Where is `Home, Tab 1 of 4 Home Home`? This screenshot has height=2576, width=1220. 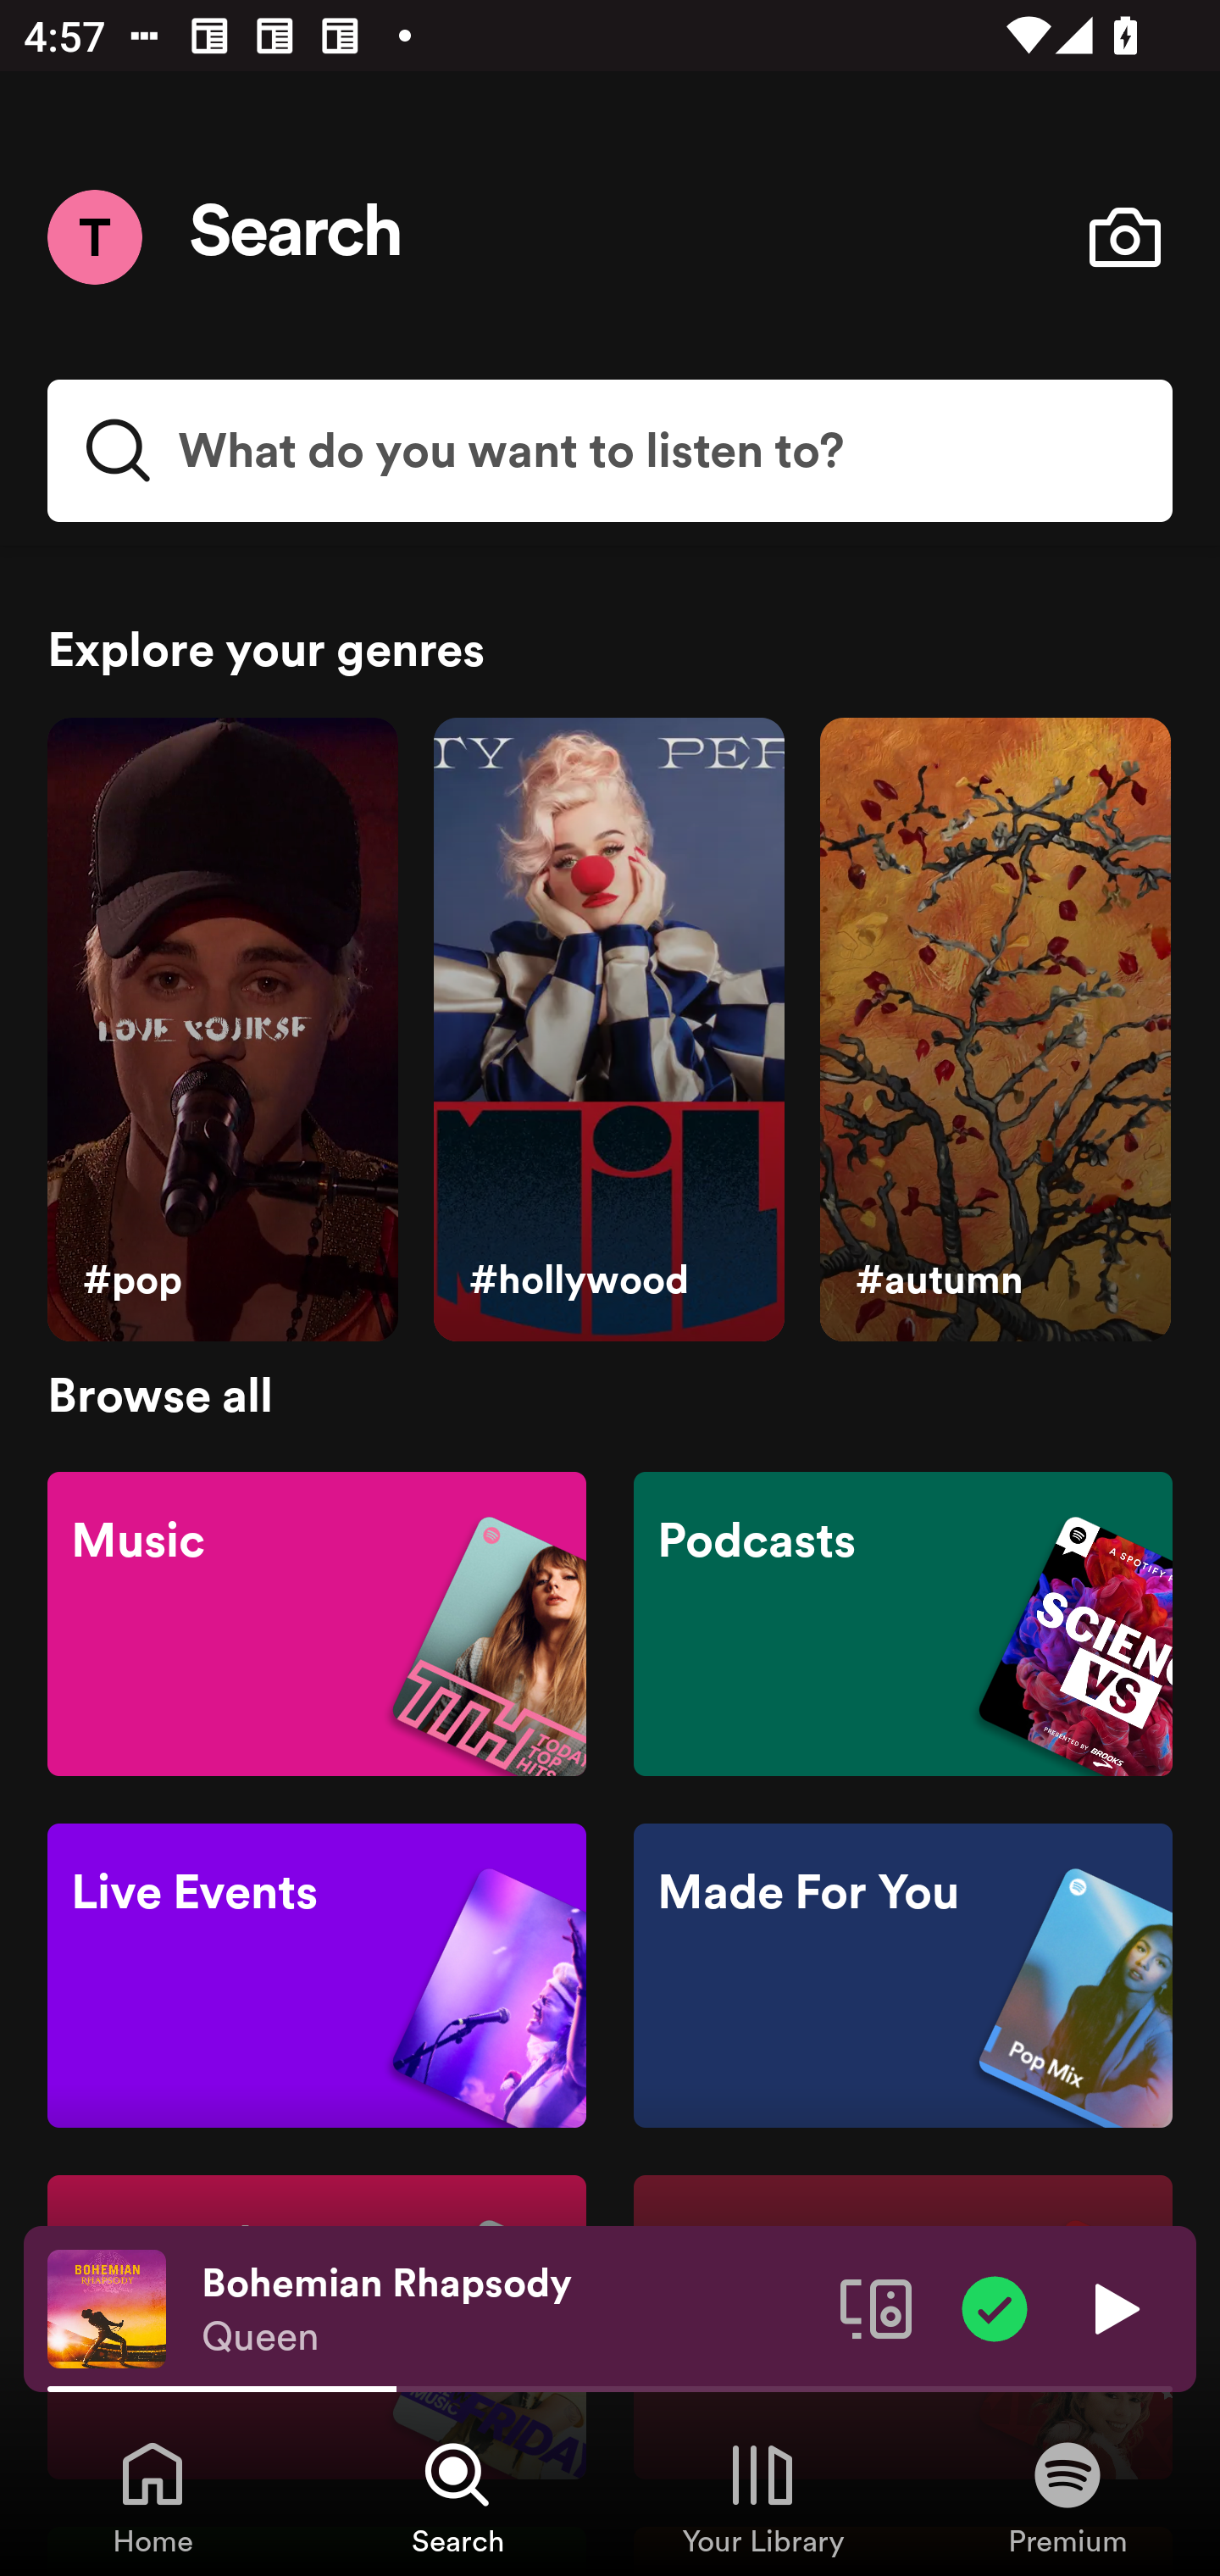
Home, Tab 1 of 4 Home Home is located at coordinates (152, 2496).